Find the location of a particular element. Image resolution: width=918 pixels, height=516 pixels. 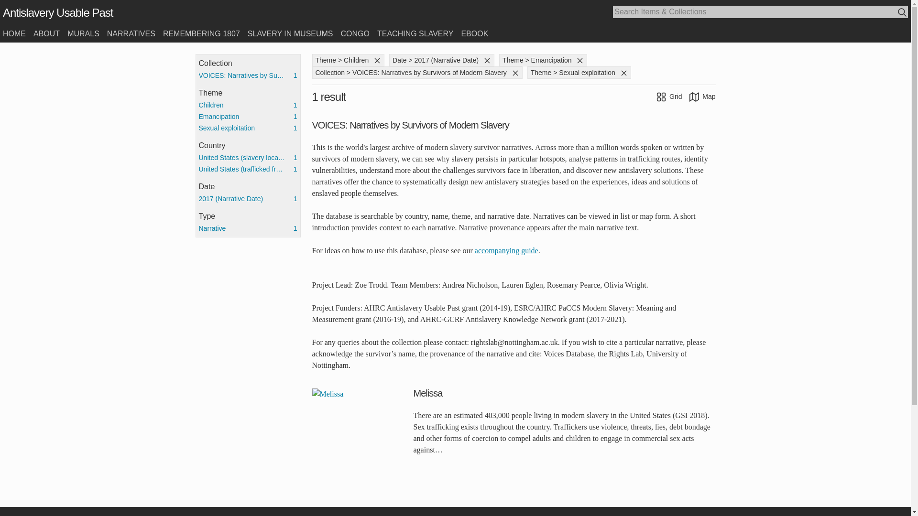

Emancipation is located at coordinates (248, 117).